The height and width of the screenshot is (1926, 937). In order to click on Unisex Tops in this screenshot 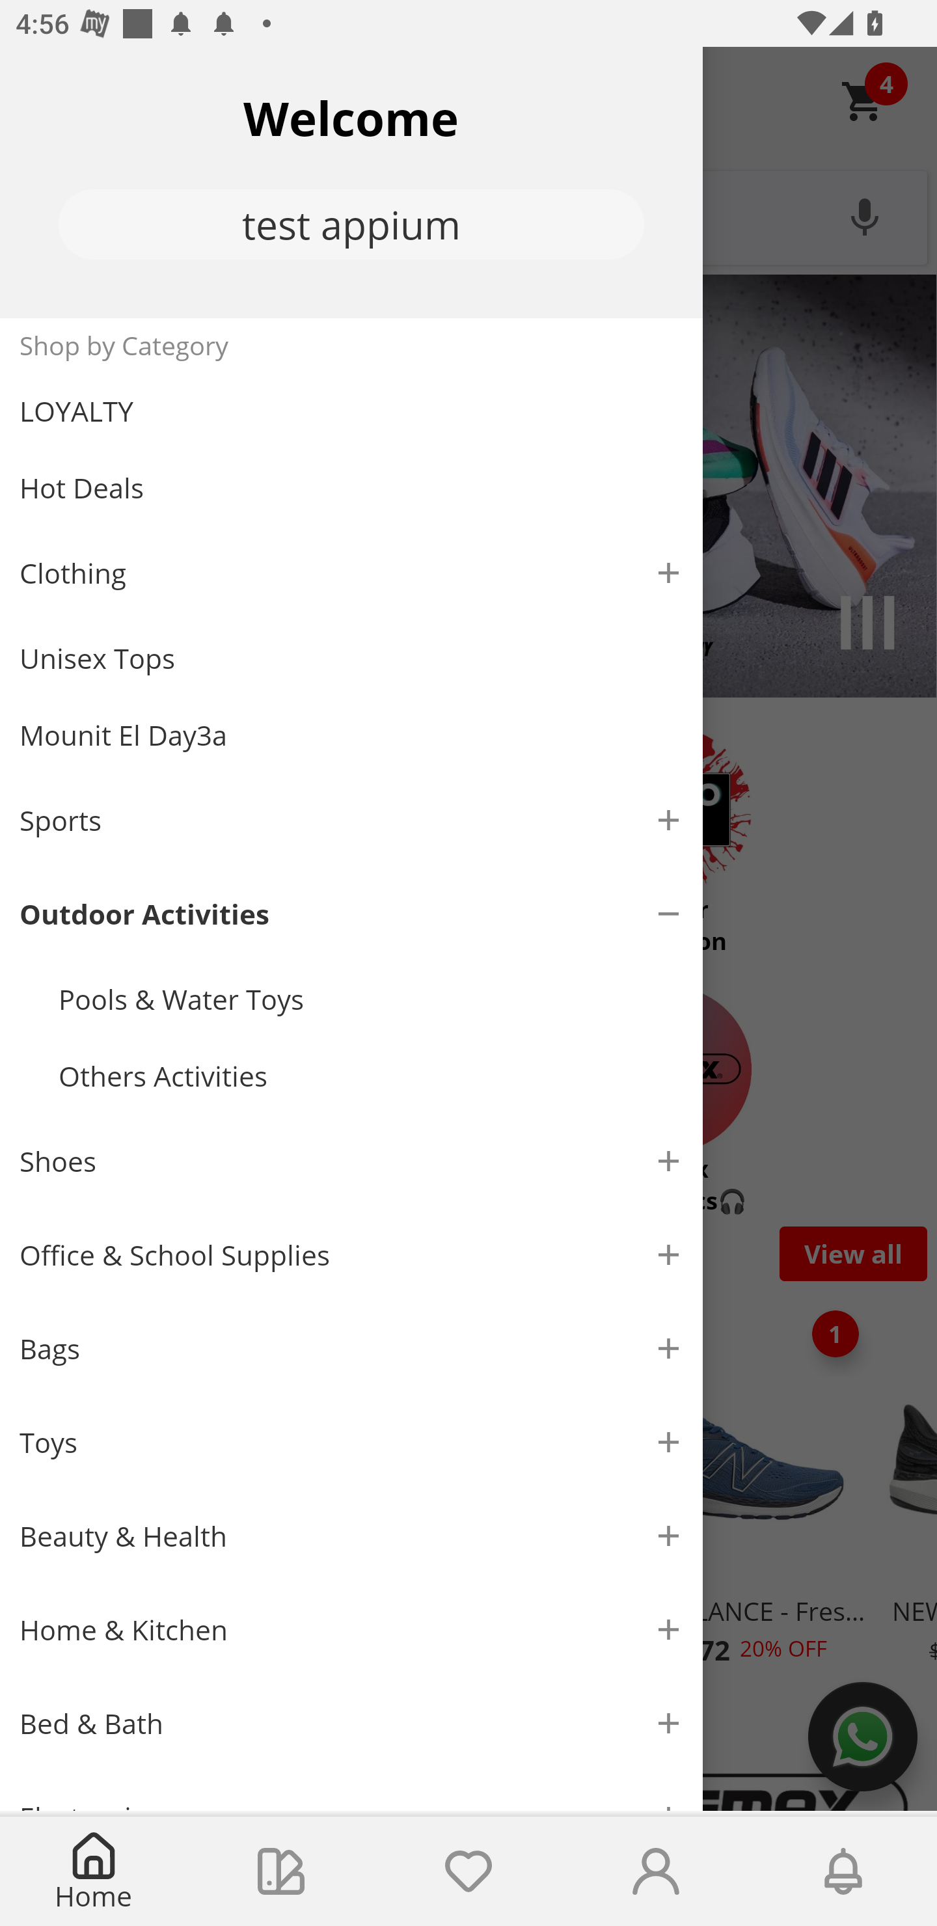, I will do `click(351, 658)`.